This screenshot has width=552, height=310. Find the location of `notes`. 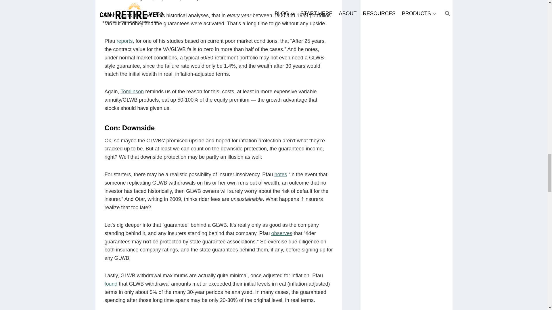

notes is located at coordinates (281, 175).